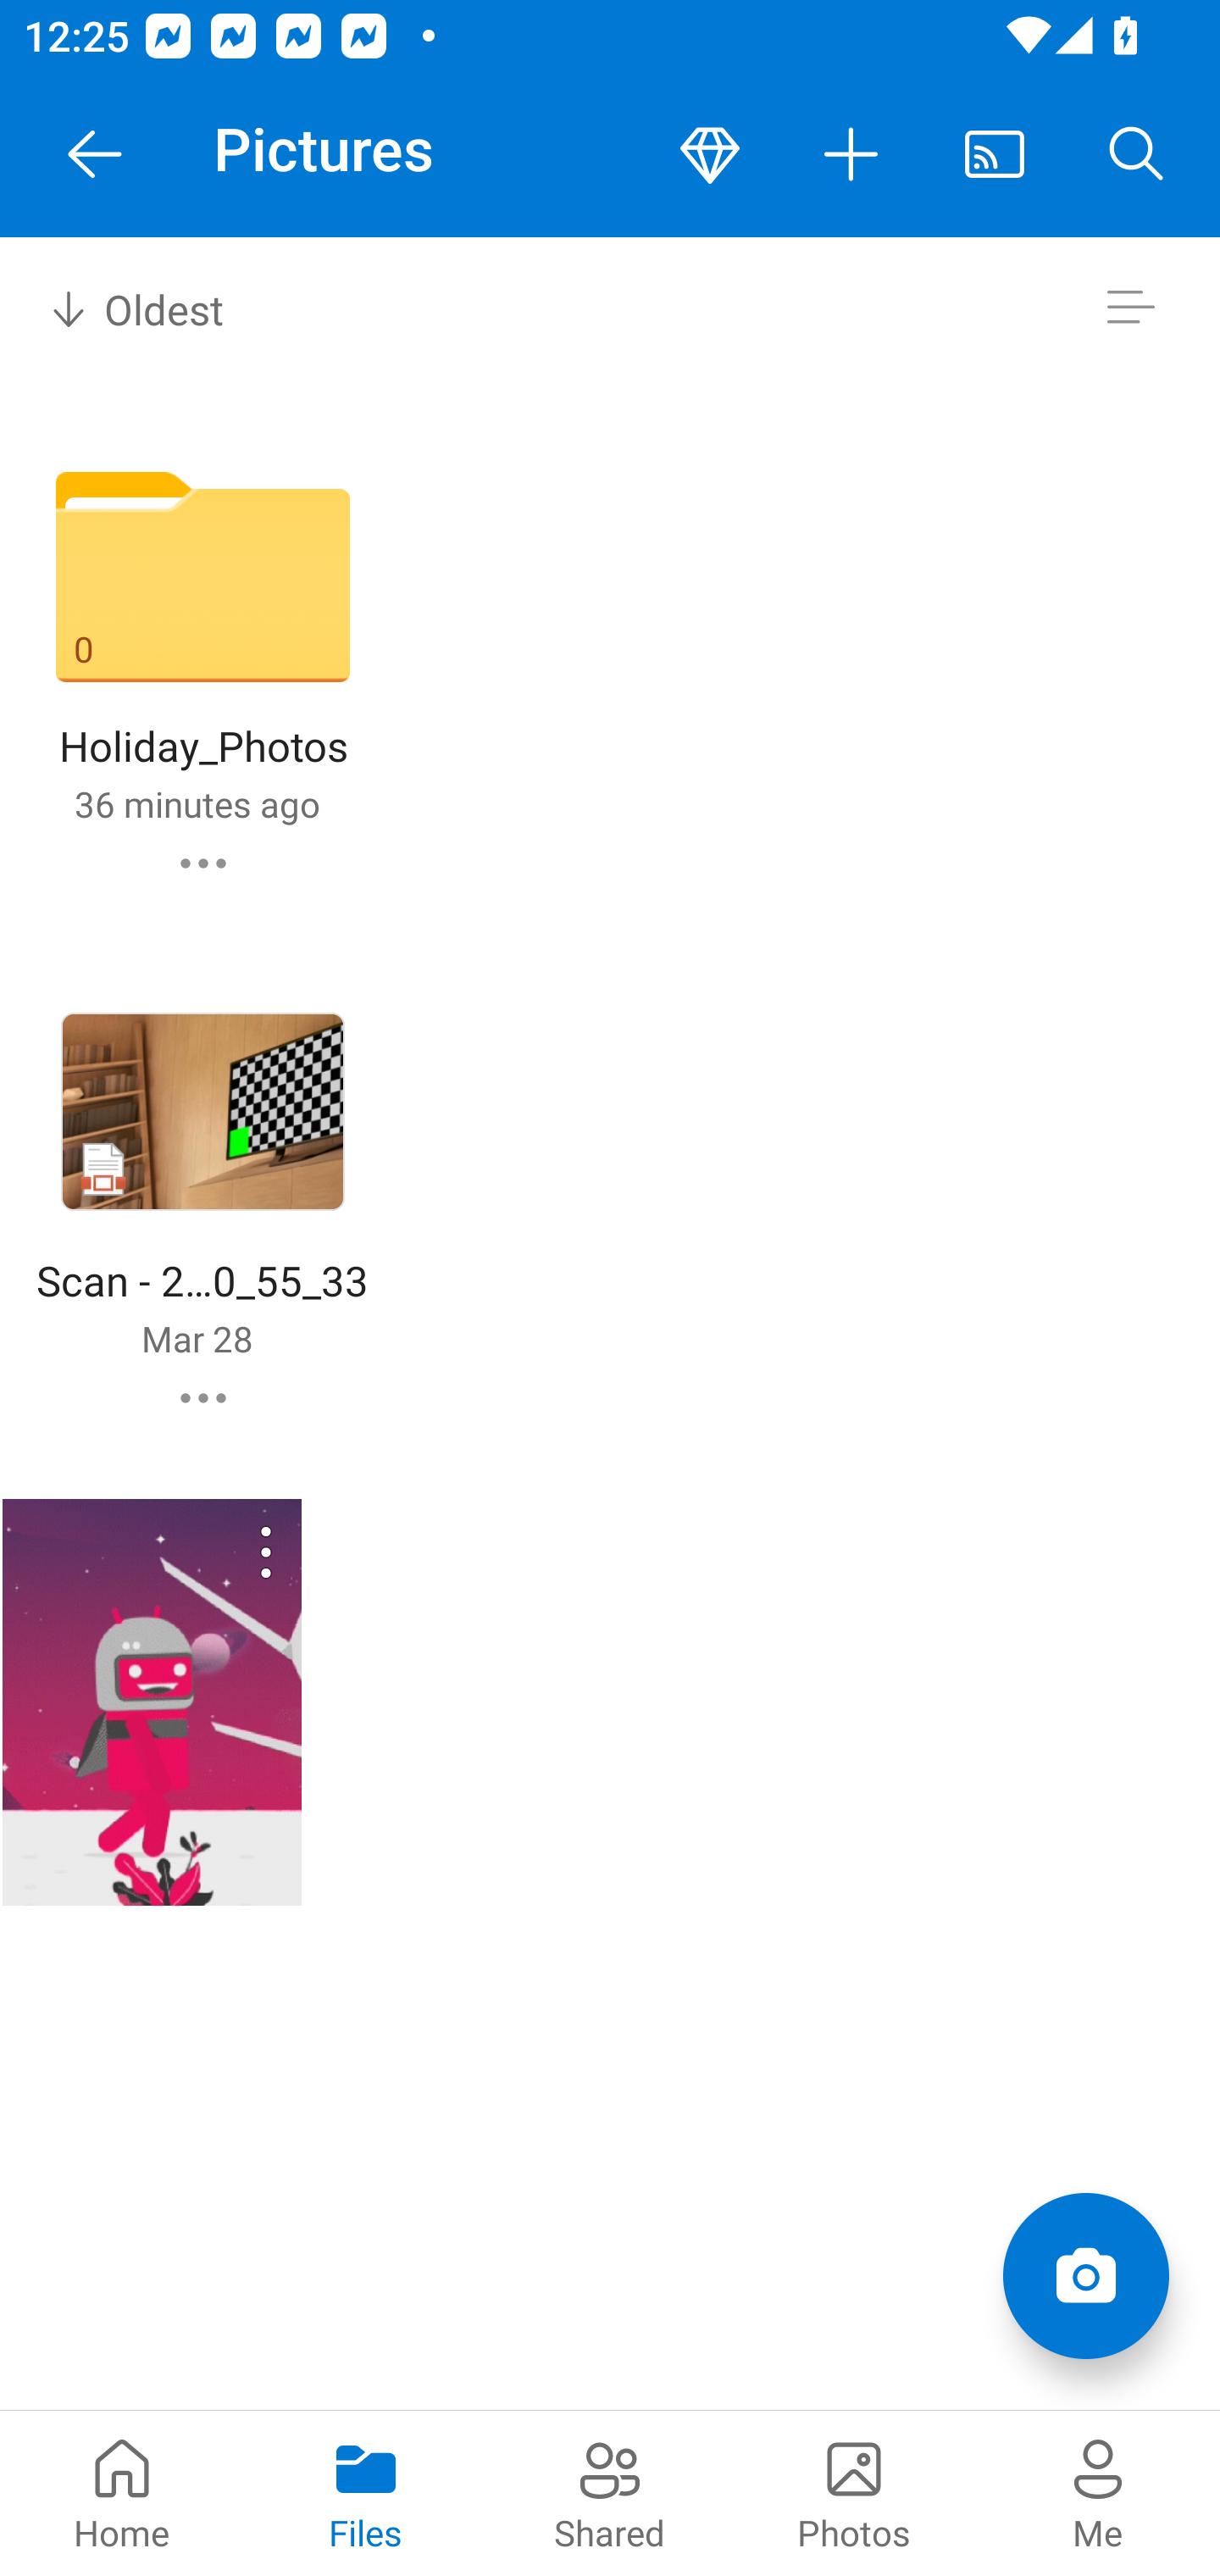 This screenshot has height=2576, width=1220. I want to click on Search button, so click(1137, 154).